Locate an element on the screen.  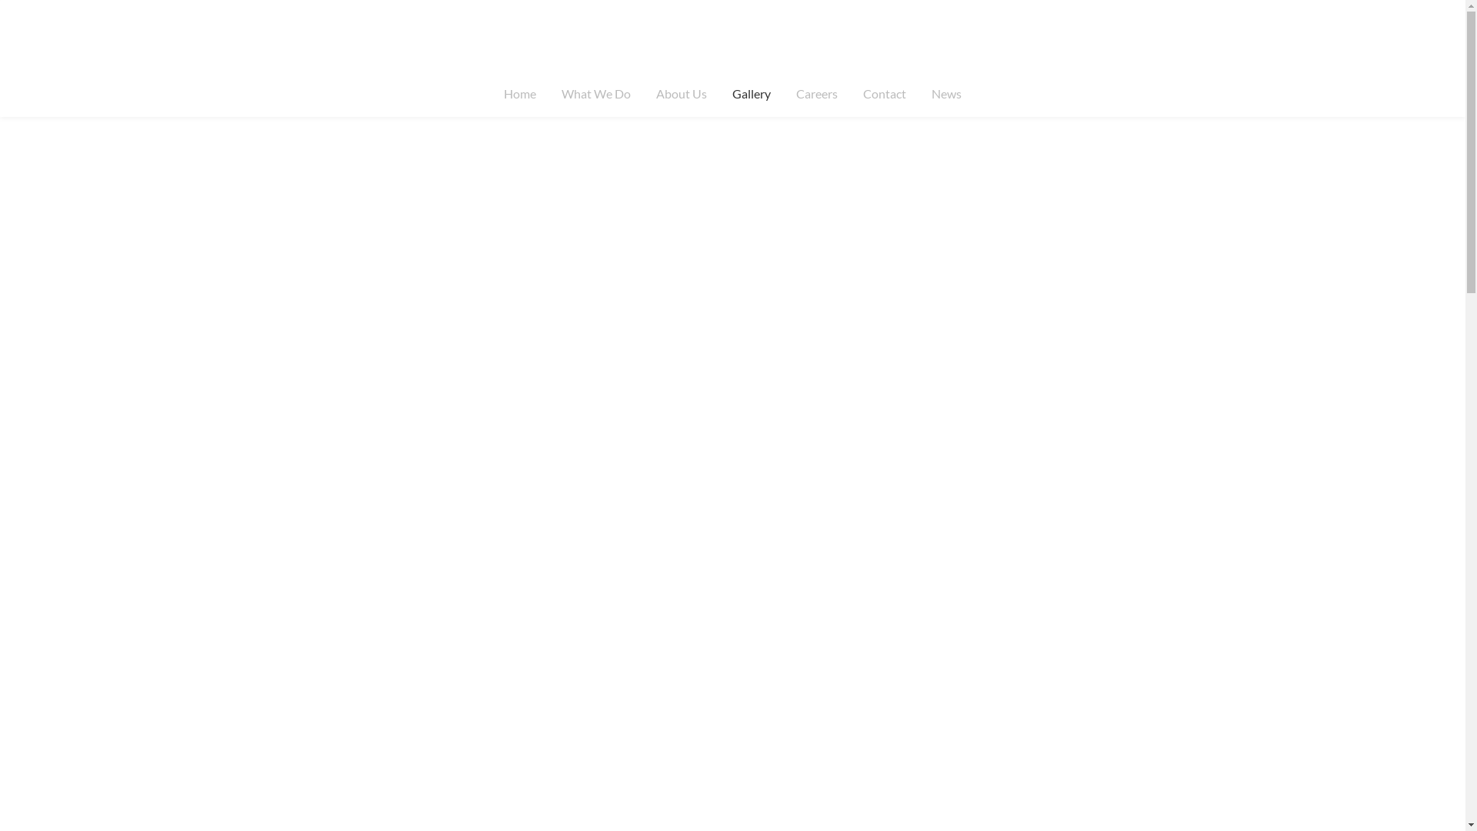
What We Do is located at coordinates (596, 94).